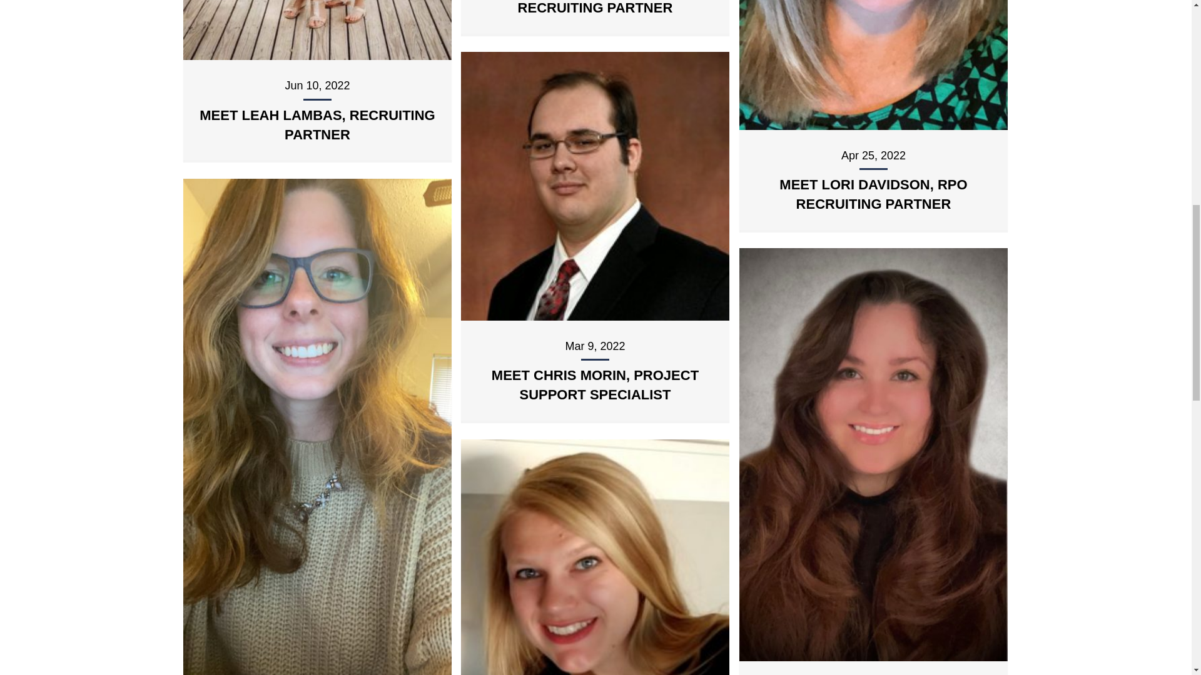  I want to click on Meet Allyson Davis, Project Support Specialist, so click(317, 427).